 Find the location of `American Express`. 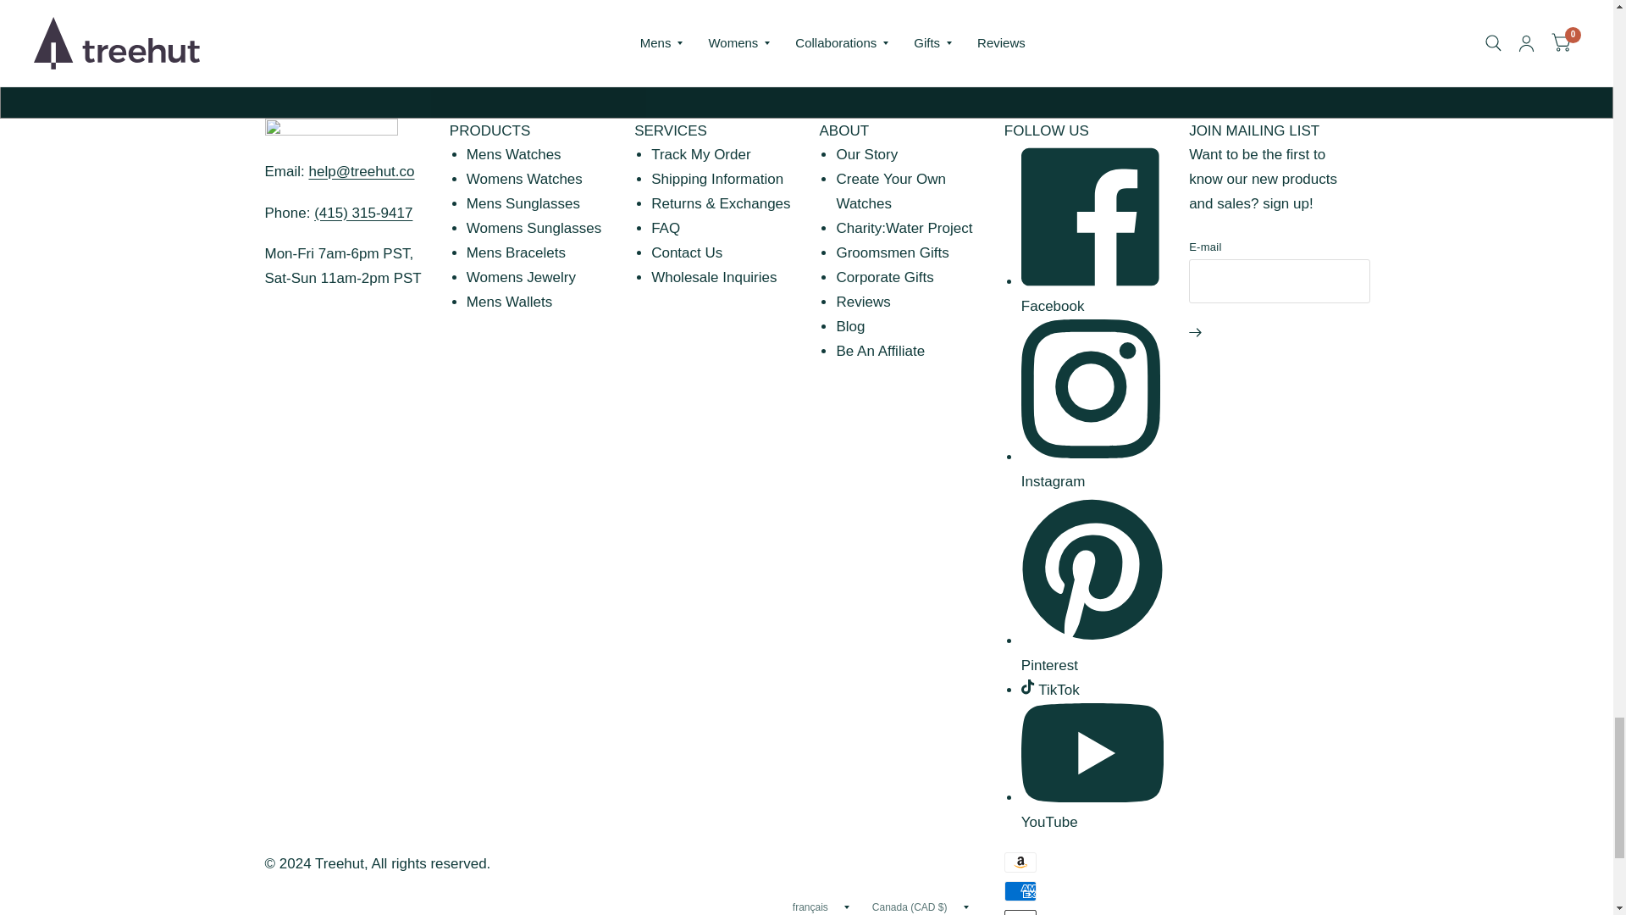

American Express is located at coordinates (1020, 891).